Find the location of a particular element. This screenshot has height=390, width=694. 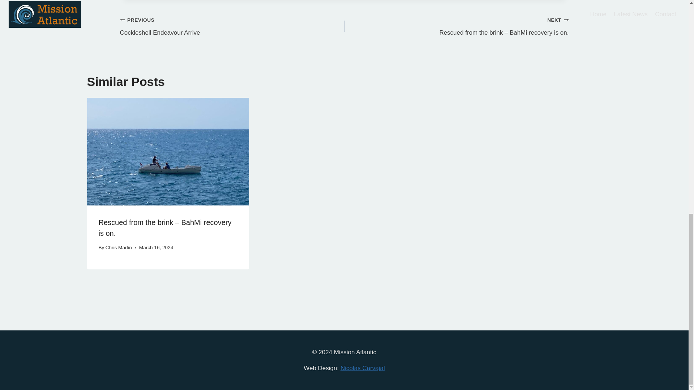

Chris Martin is located at coordinates (232, 26).